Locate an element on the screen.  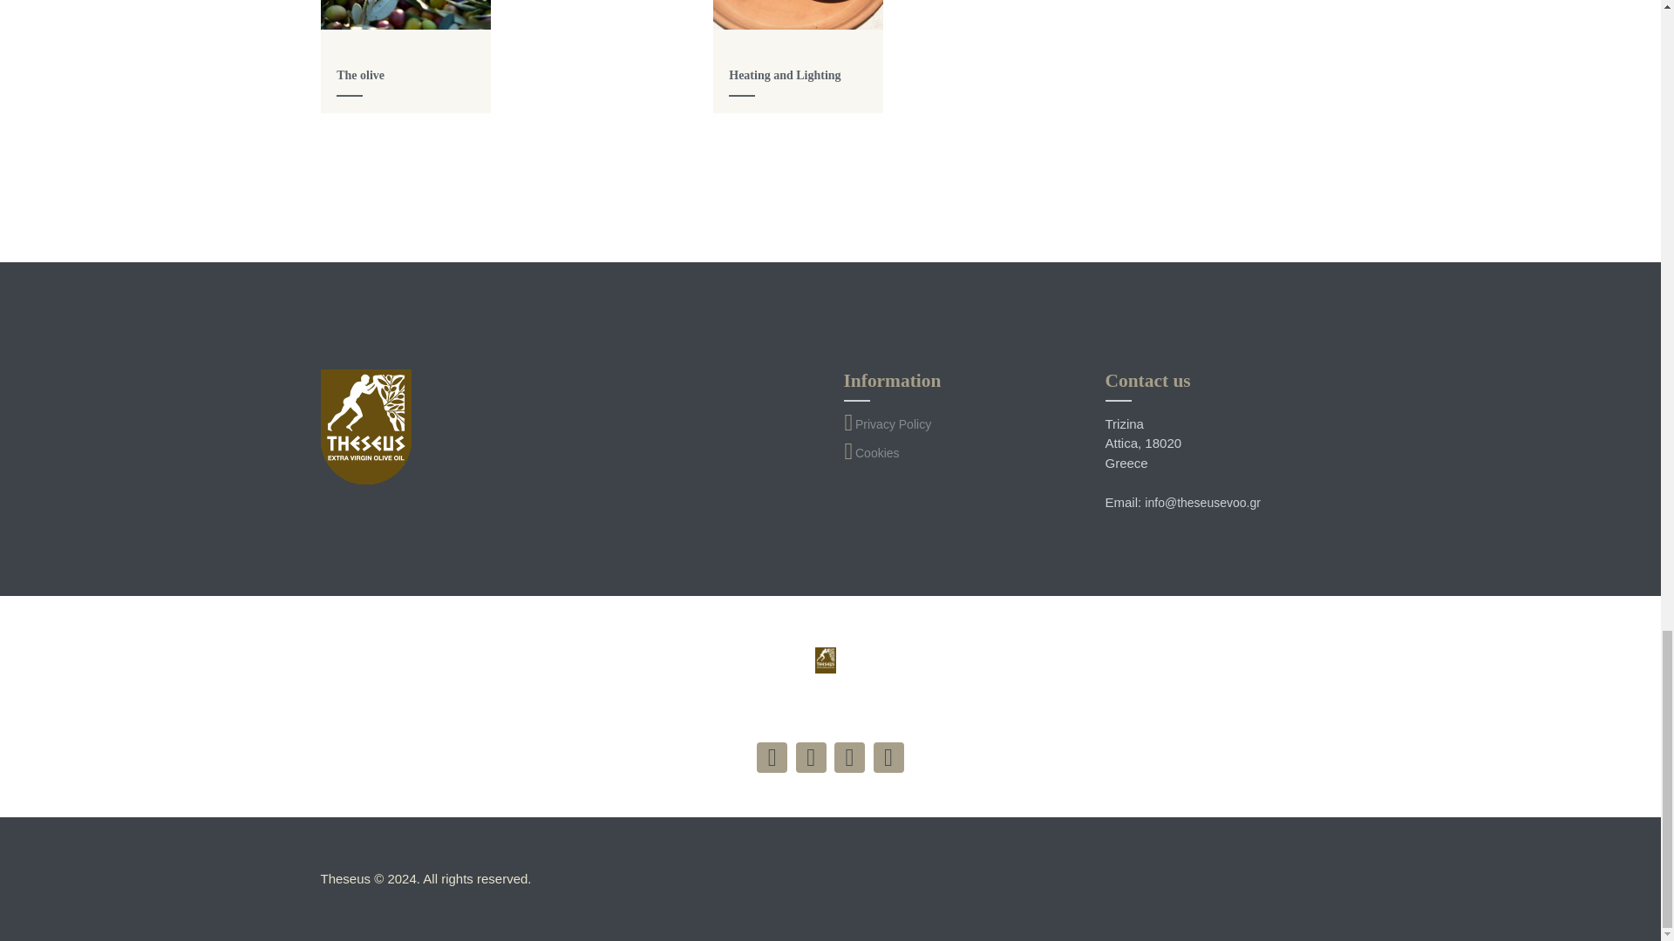
Heating and Lighting is located at coordinates (784, 75).